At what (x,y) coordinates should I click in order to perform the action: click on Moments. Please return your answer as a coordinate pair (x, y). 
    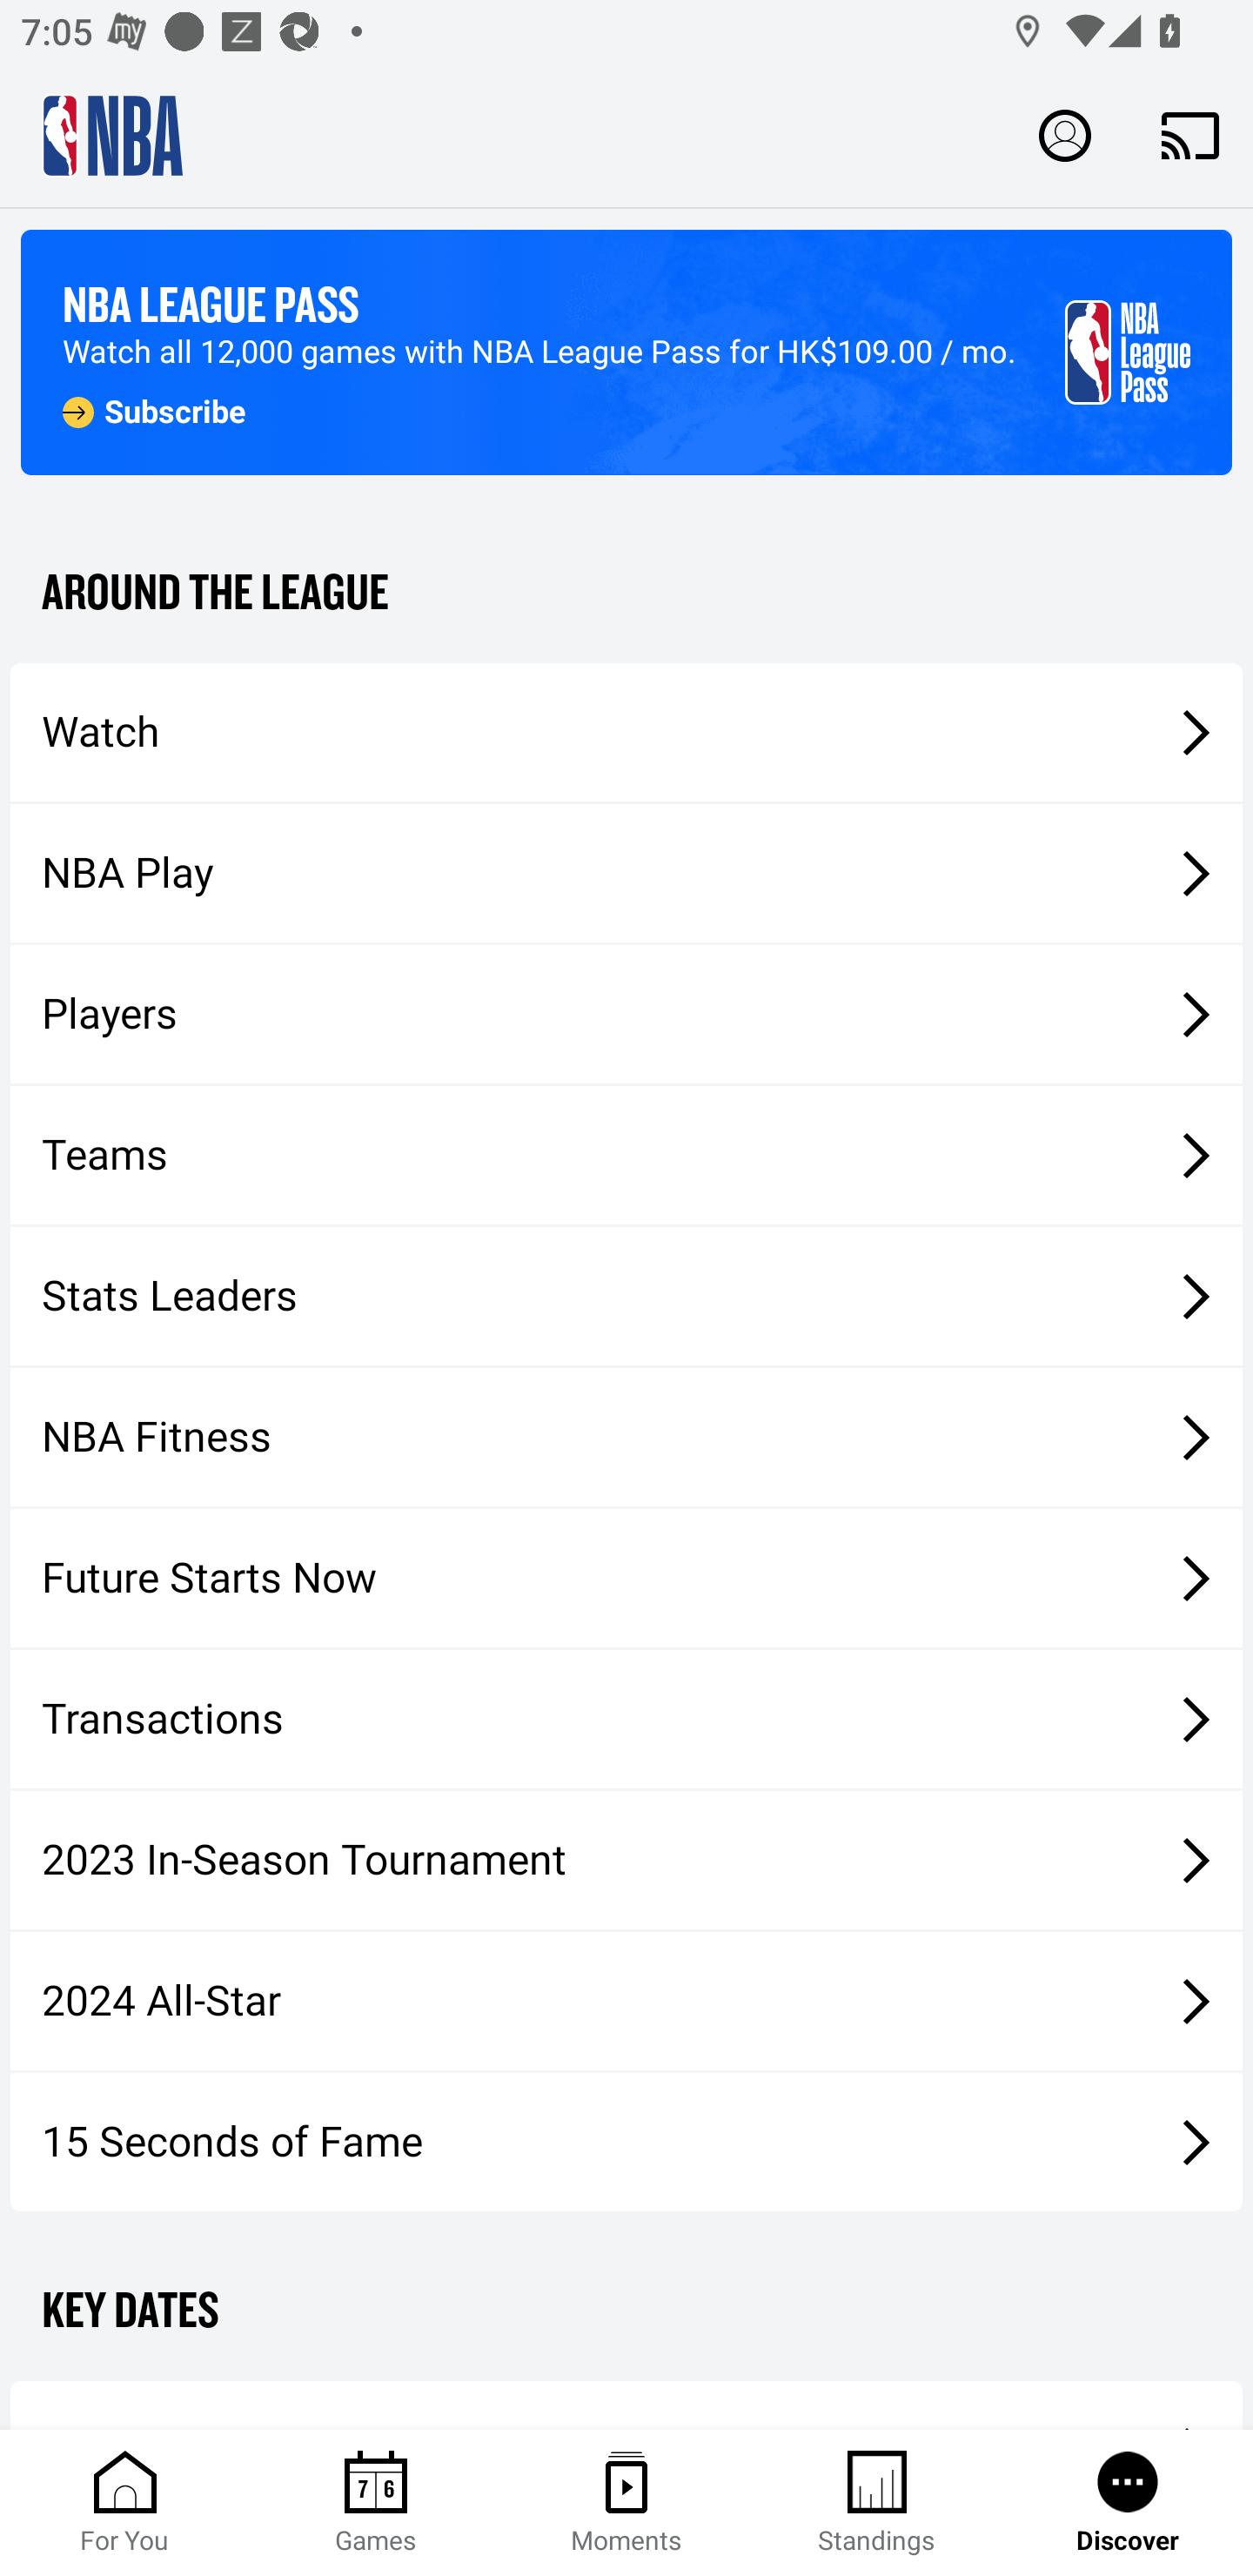
    Looking at the image, I should click on (626, 2503).